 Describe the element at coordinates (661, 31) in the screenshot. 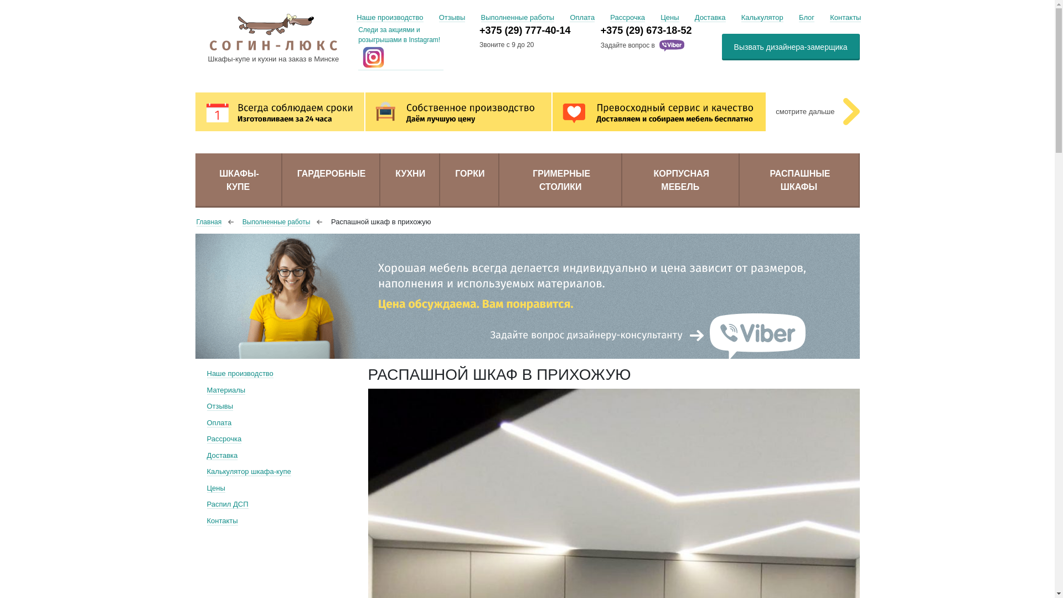

I see `+375 (29) 673-18-52` at that location.